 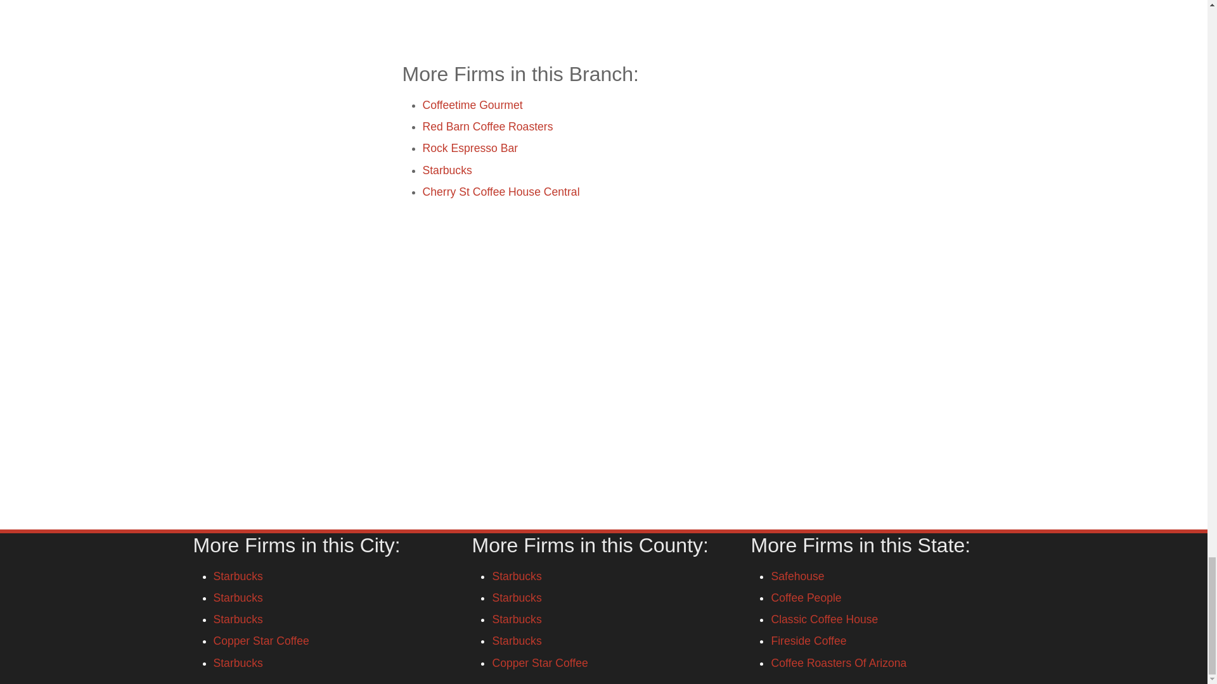 I want to click on Red Barn Coffee Roasters, so click(x=487, y=127).